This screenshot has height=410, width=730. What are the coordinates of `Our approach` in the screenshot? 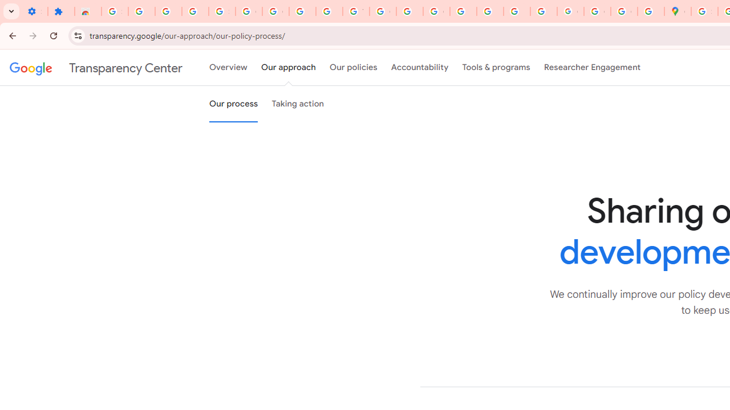 It's located at (289, 68).